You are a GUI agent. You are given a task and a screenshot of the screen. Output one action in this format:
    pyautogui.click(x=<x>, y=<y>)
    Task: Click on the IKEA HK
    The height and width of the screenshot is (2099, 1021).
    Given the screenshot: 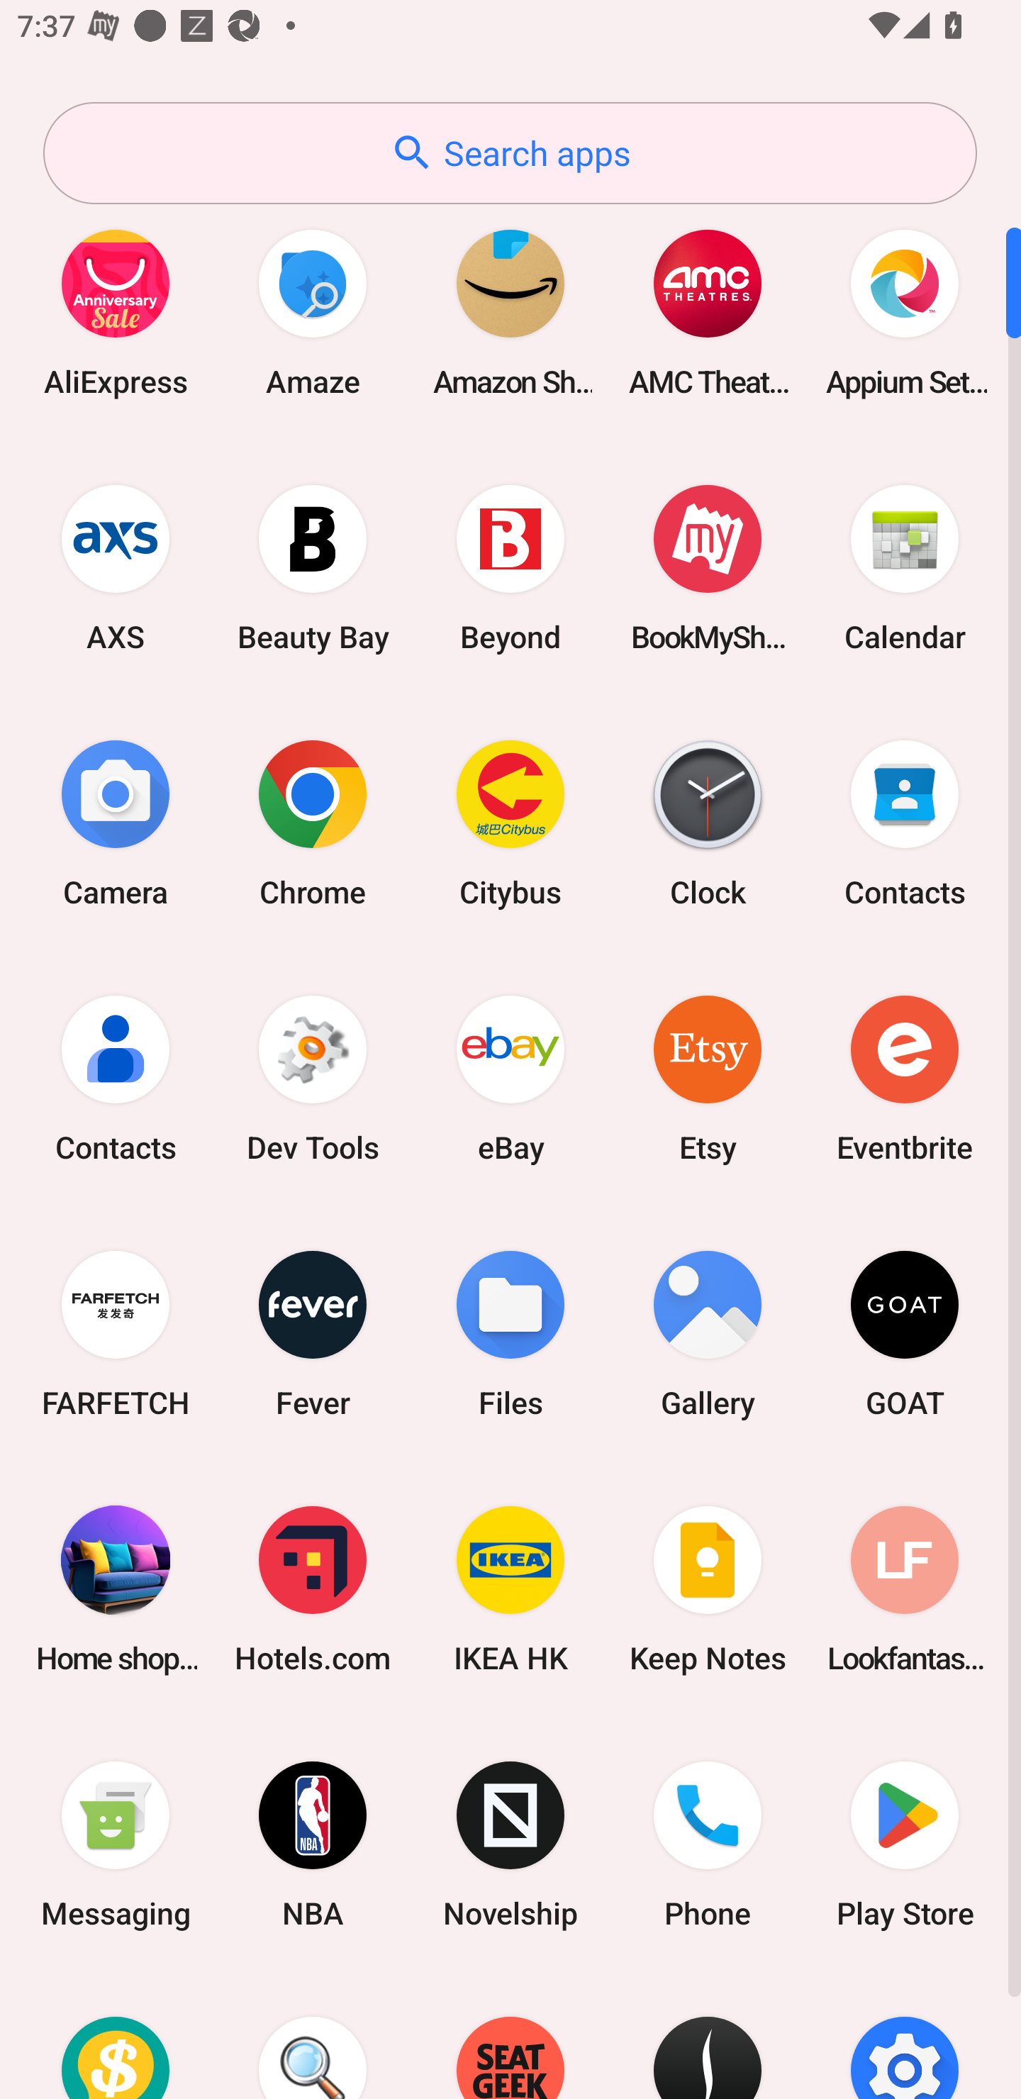 What is the action you would take?
    pyautogui.click(x=510, y=1588)
    